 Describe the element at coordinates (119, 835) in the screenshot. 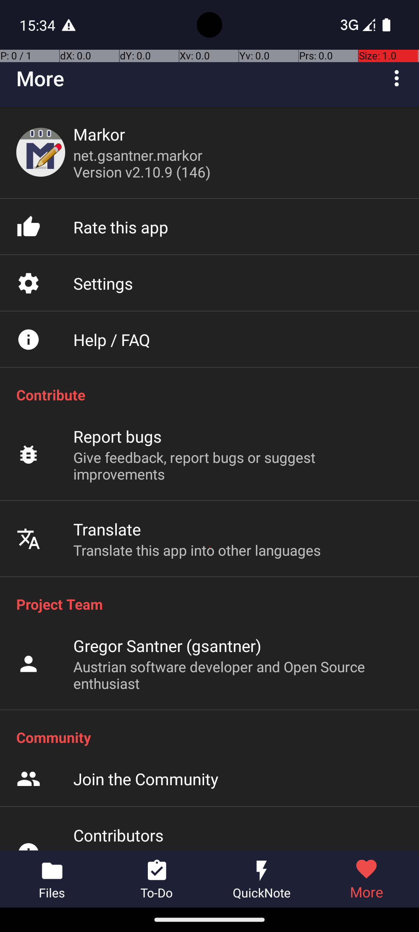

I see `Contributors` at that location.